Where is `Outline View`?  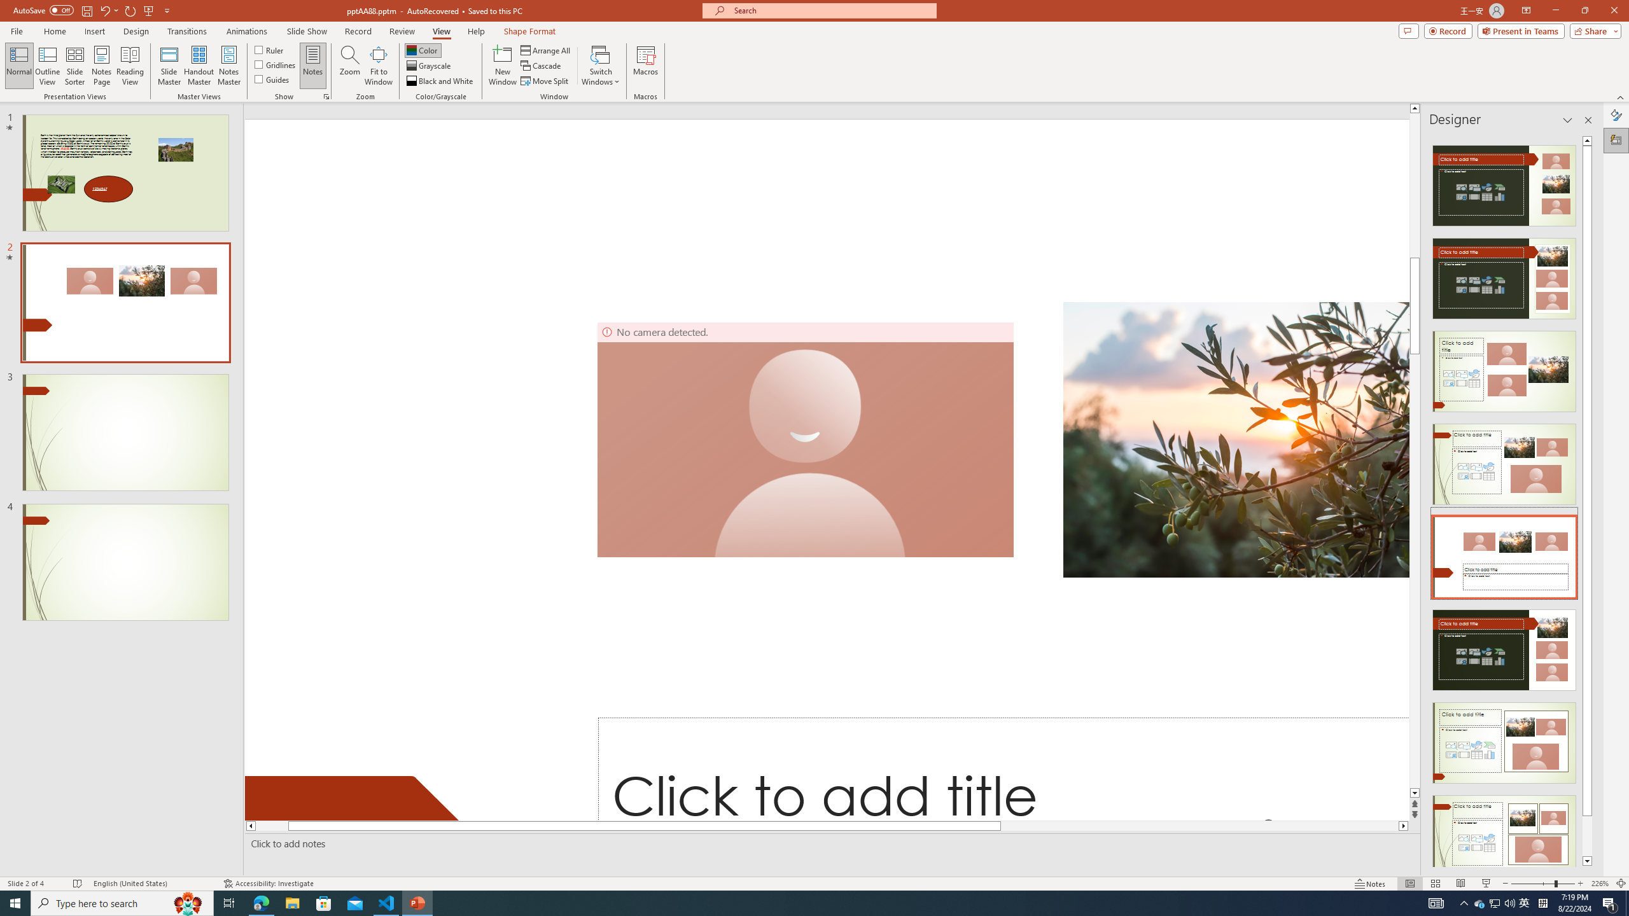
Outline View is located at coordinates (48, 66).